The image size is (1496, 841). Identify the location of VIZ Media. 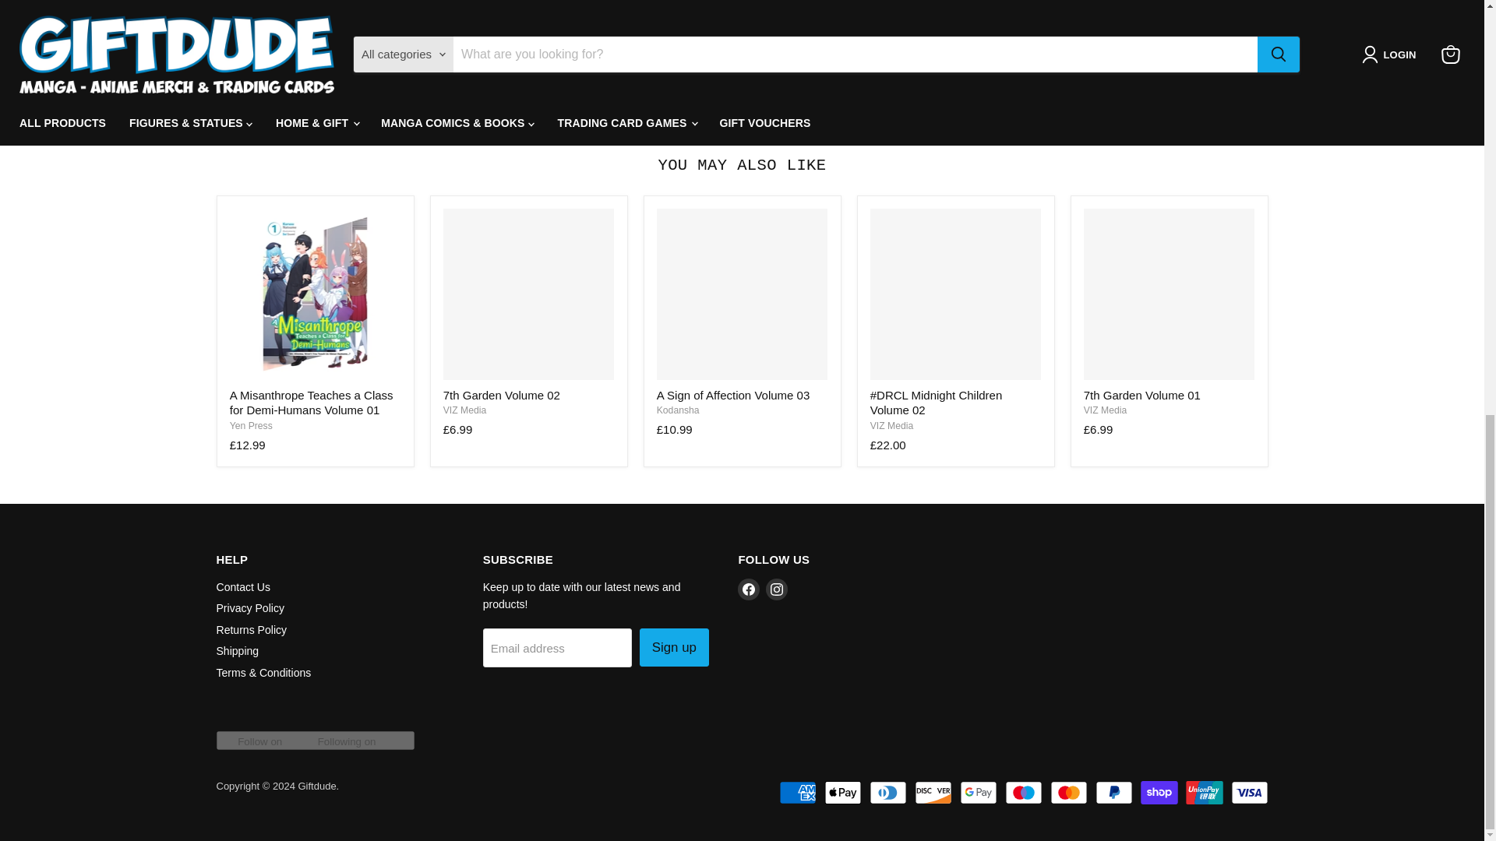
(1105, 410).